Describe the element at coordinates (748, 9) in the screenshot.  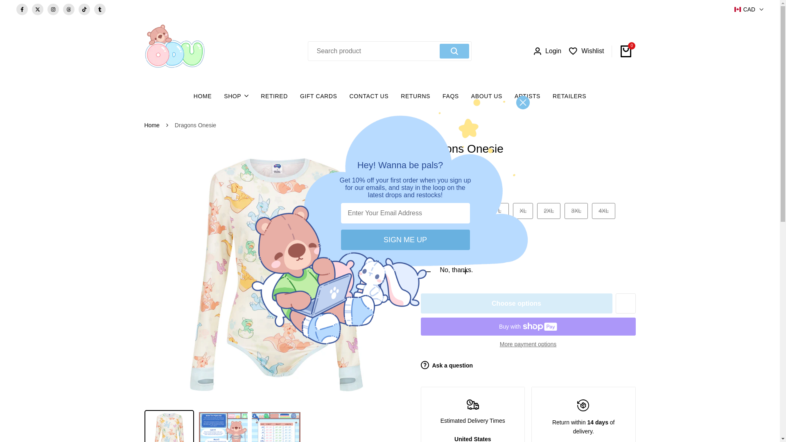
I see `CAD` at that location.